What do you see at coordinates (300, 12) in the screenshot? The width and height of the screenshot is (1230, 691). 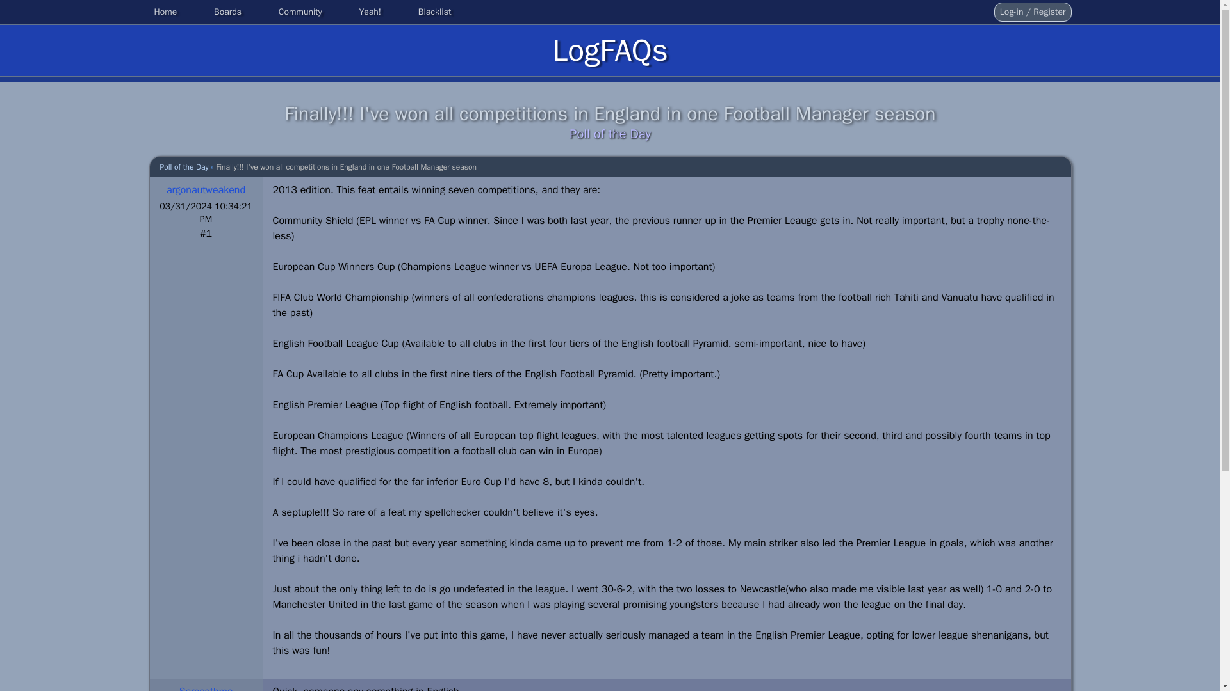 I see `Community` at bounding box center [300, 12].